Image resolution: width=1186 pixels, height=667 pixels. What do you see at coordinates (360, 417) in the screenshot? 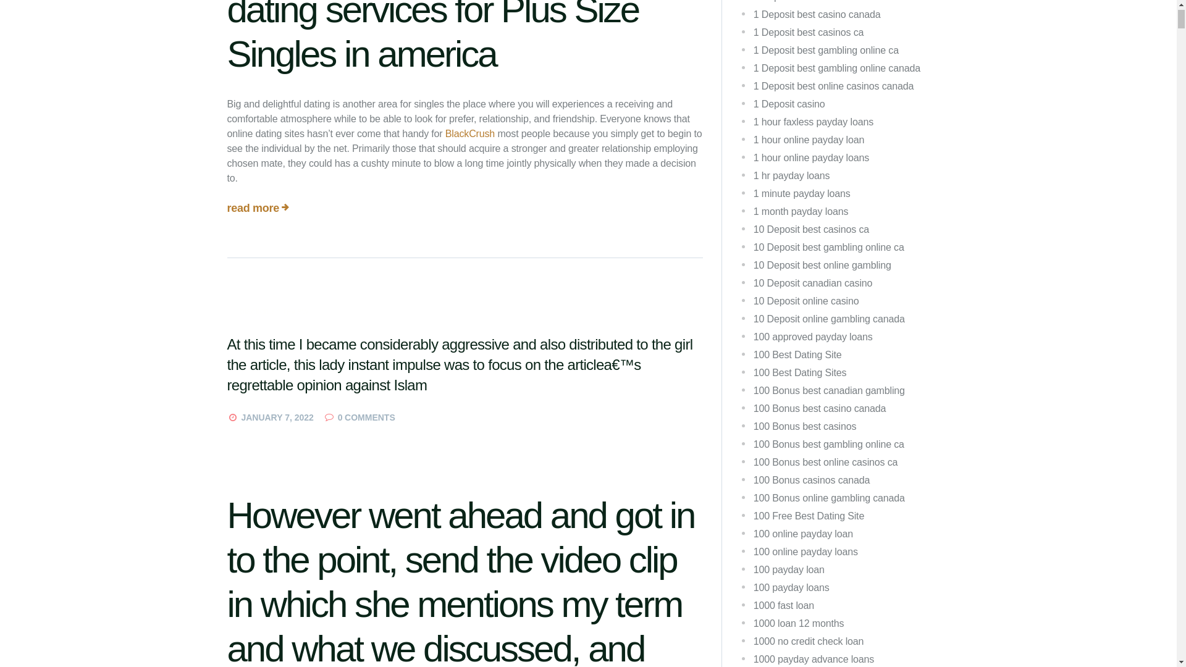
I see `0COMMENTS` at bounding box center [360, 417].